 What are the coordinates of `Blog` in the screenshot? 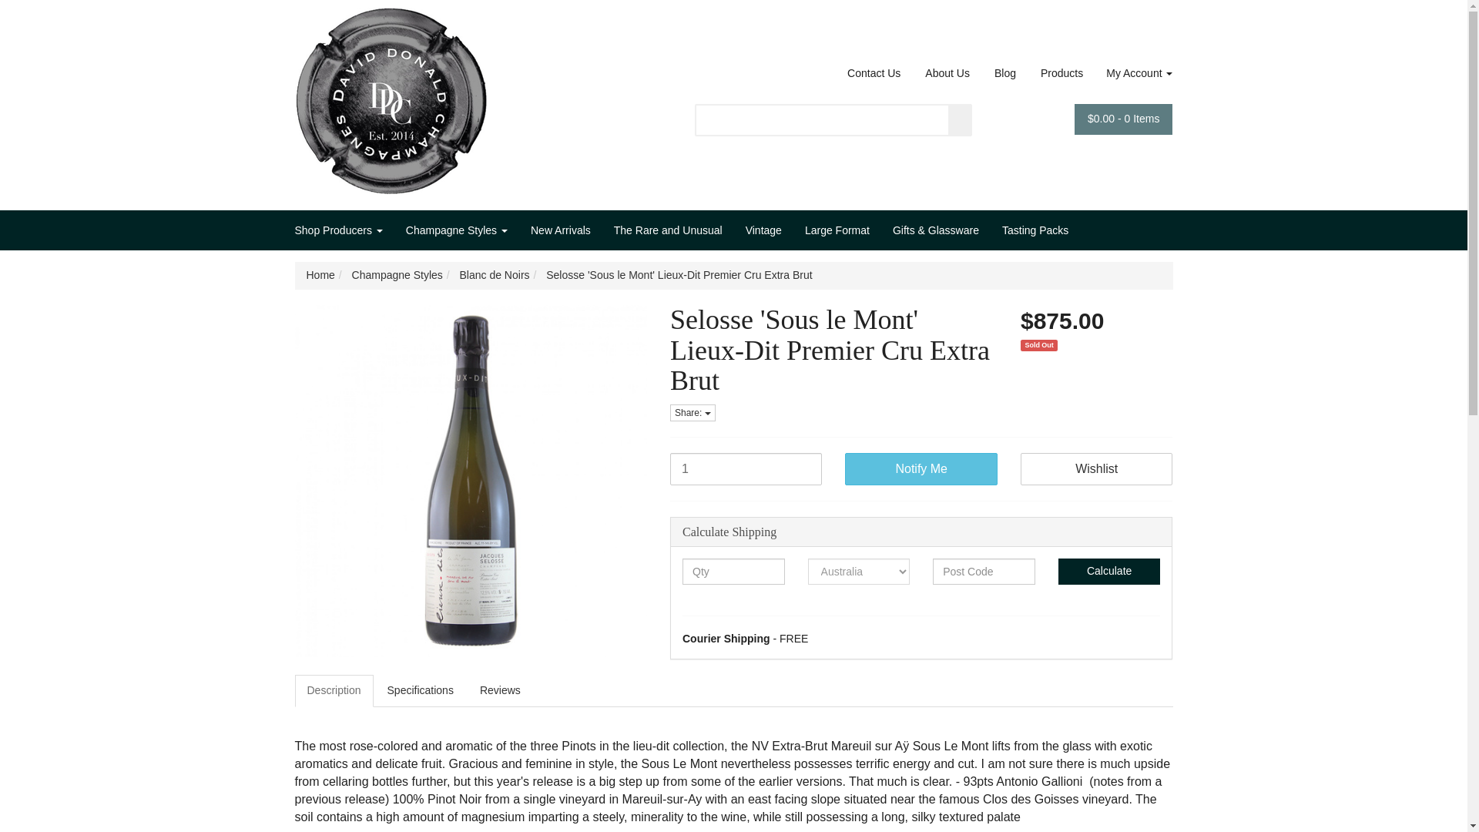 It's located at (1005, 73).